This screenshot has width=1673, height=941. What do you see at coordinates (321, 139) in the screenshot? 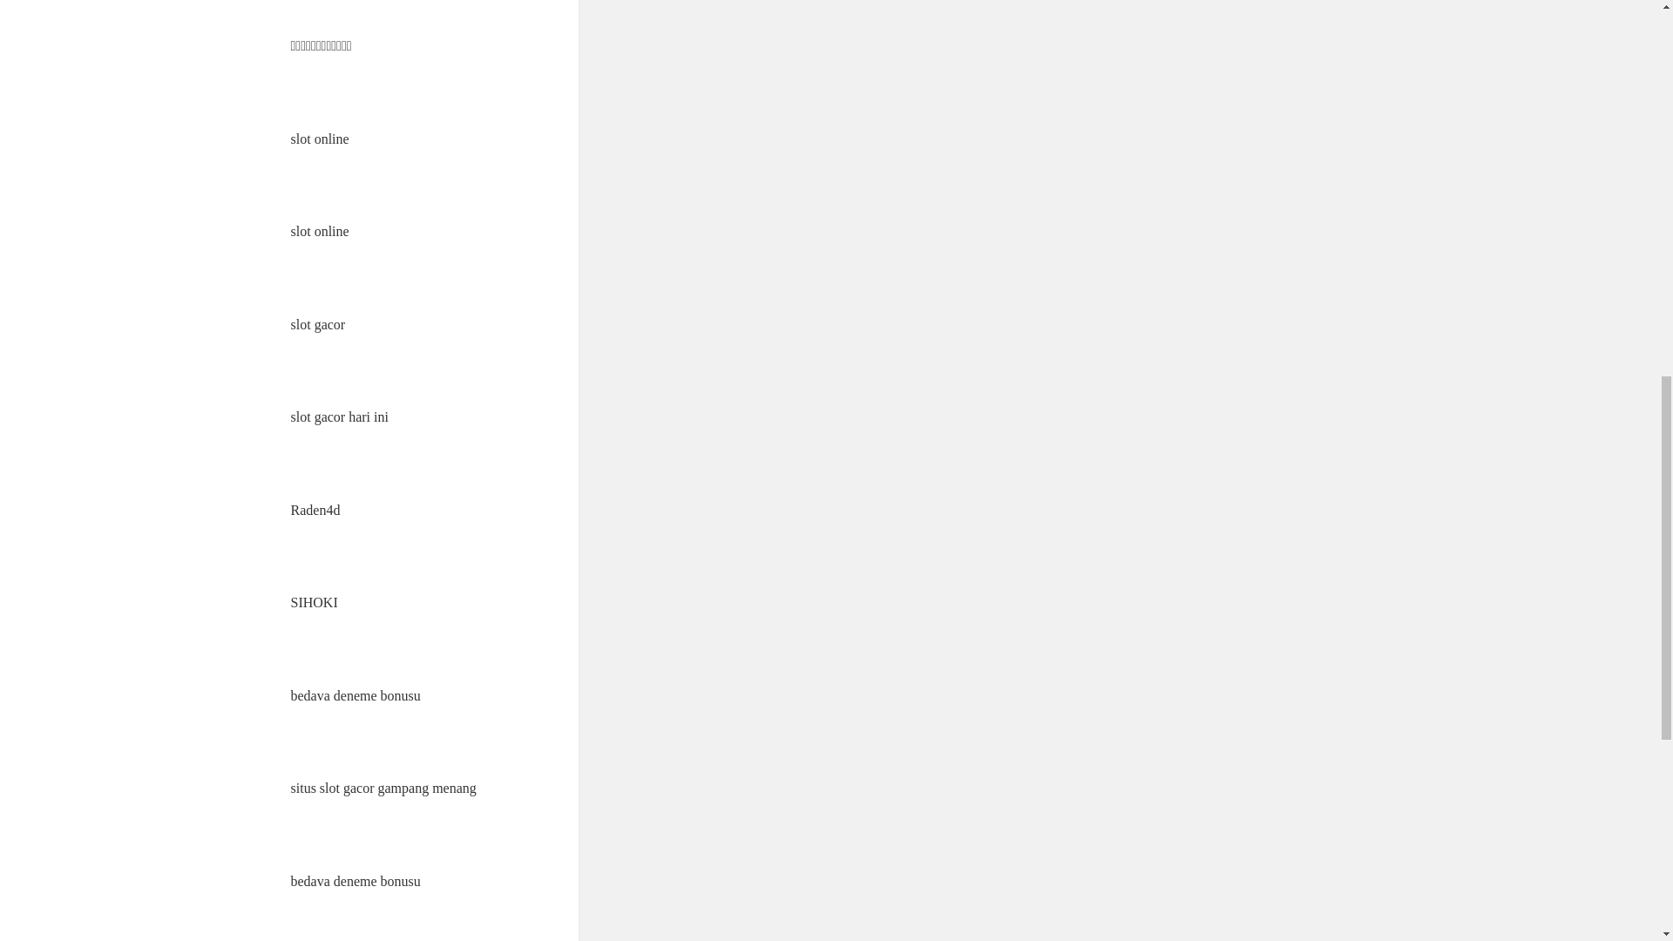
I see `slot online` at bounding box center [321, 139].